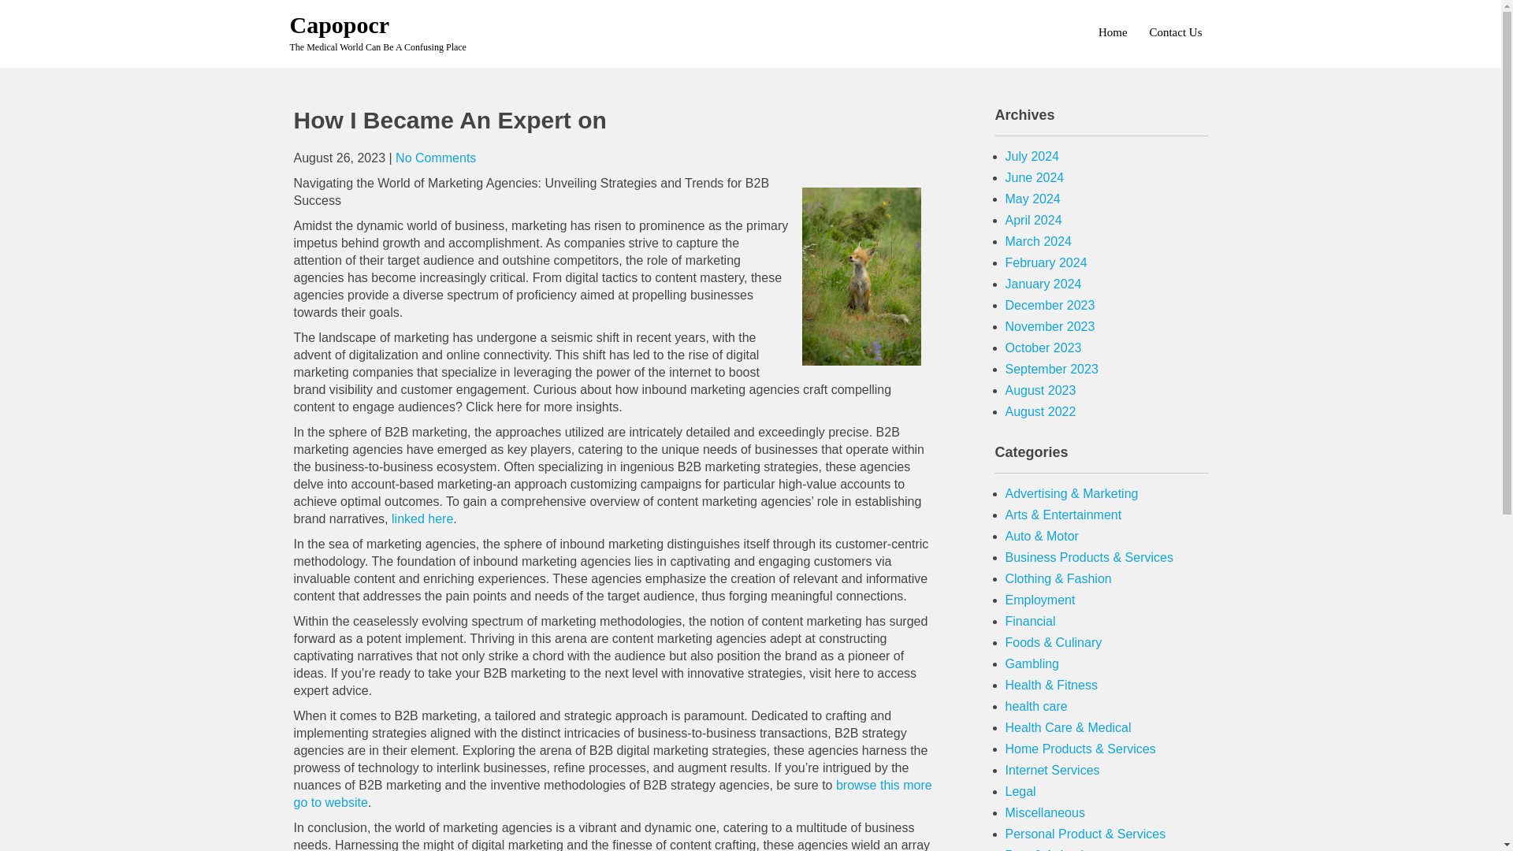 This screenshot has height=851, width=1513. I want to click on July 2024, so click(1032, 156).